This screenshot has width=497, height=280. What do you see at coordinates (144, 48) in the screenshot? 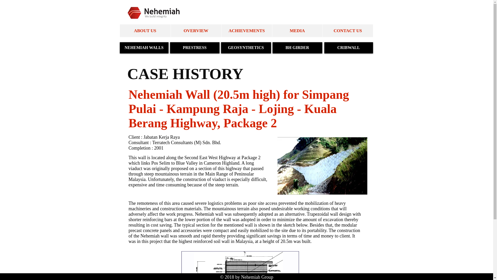
I see `NEHEMIAH WALLS` at bounding box center [144, 48].